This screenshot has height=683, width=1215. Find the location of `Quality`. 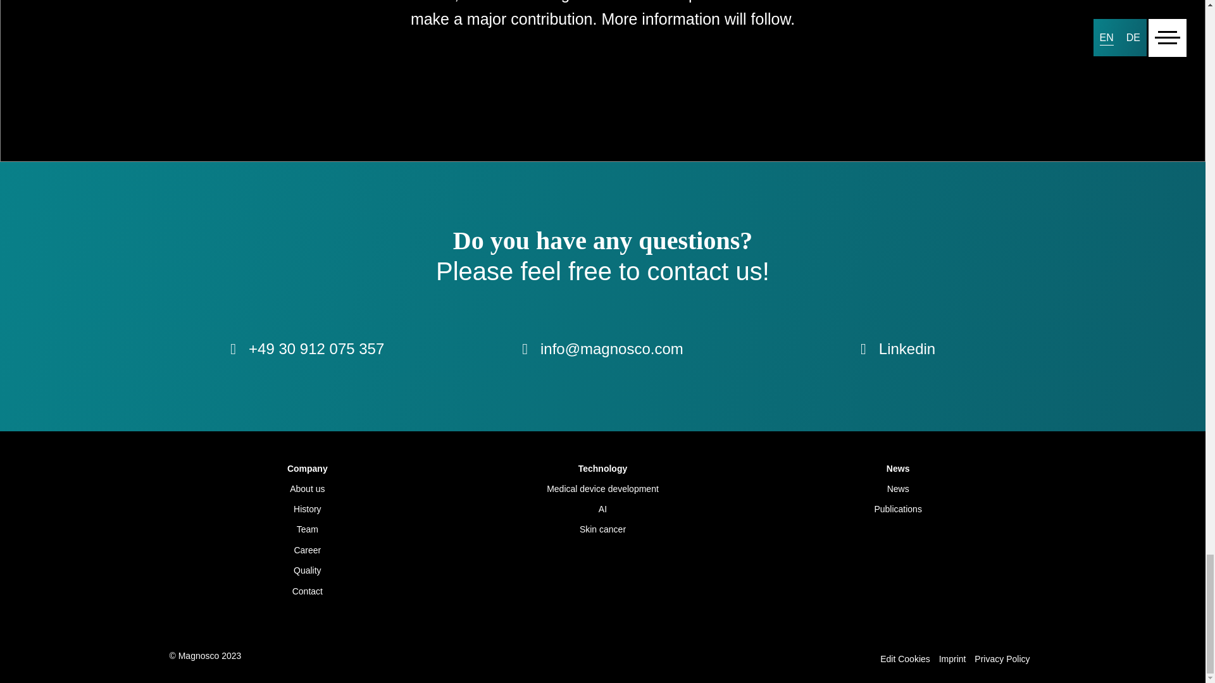

Quality is located at coordinates (308, 570).